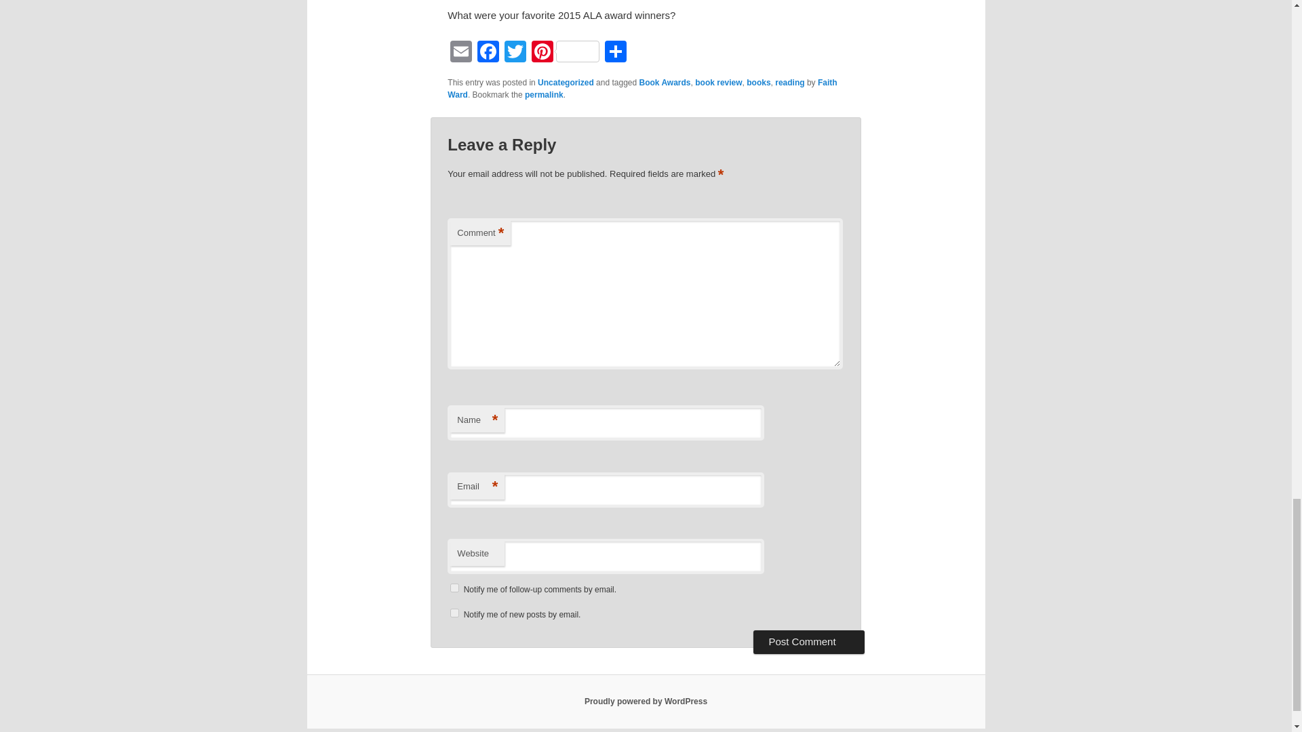 The width and height of the screenshot is (1302, 732). Describe the element at coordinates (646, 701) in the screenshot. I see `Proudly powered by WordPress` at that location.